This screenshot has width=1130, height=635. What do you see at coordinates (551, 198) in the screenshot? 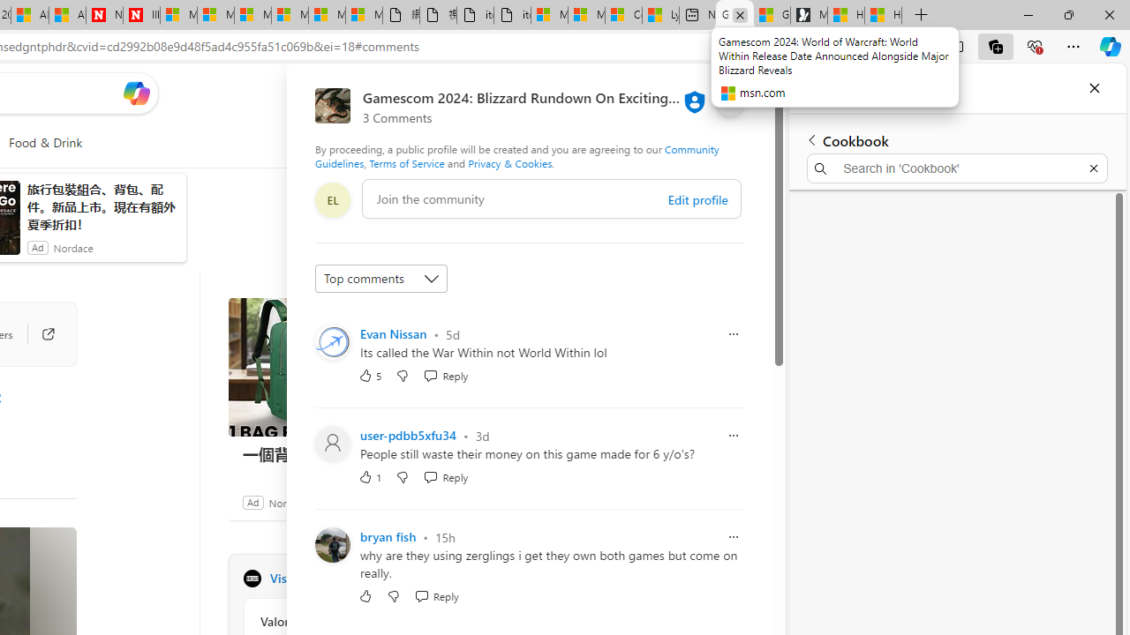
I see `comment-box` at bounding box center [551, 198].